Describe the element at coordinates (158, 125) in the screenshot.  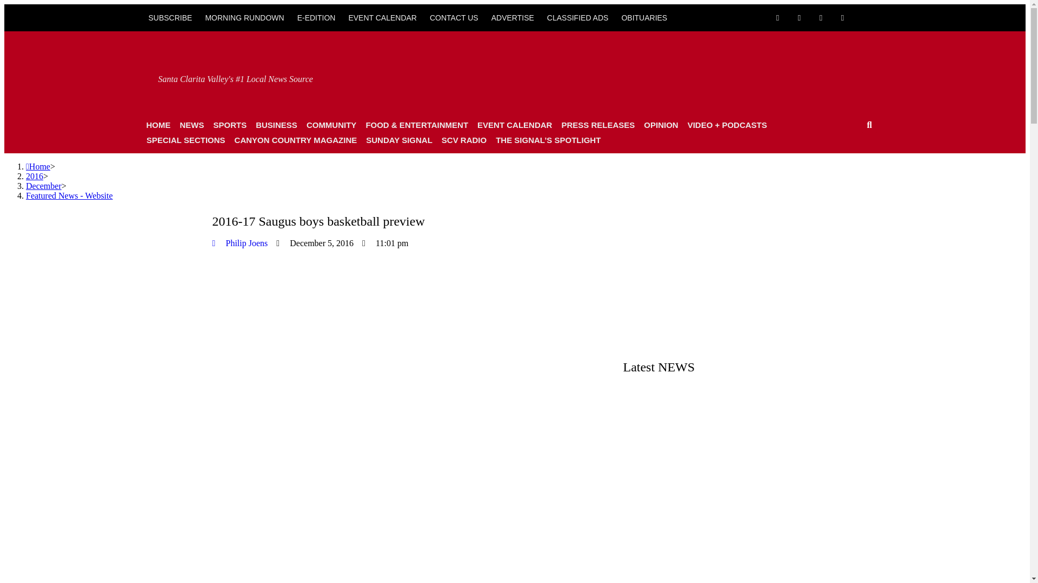
I see `HOME` at that location.